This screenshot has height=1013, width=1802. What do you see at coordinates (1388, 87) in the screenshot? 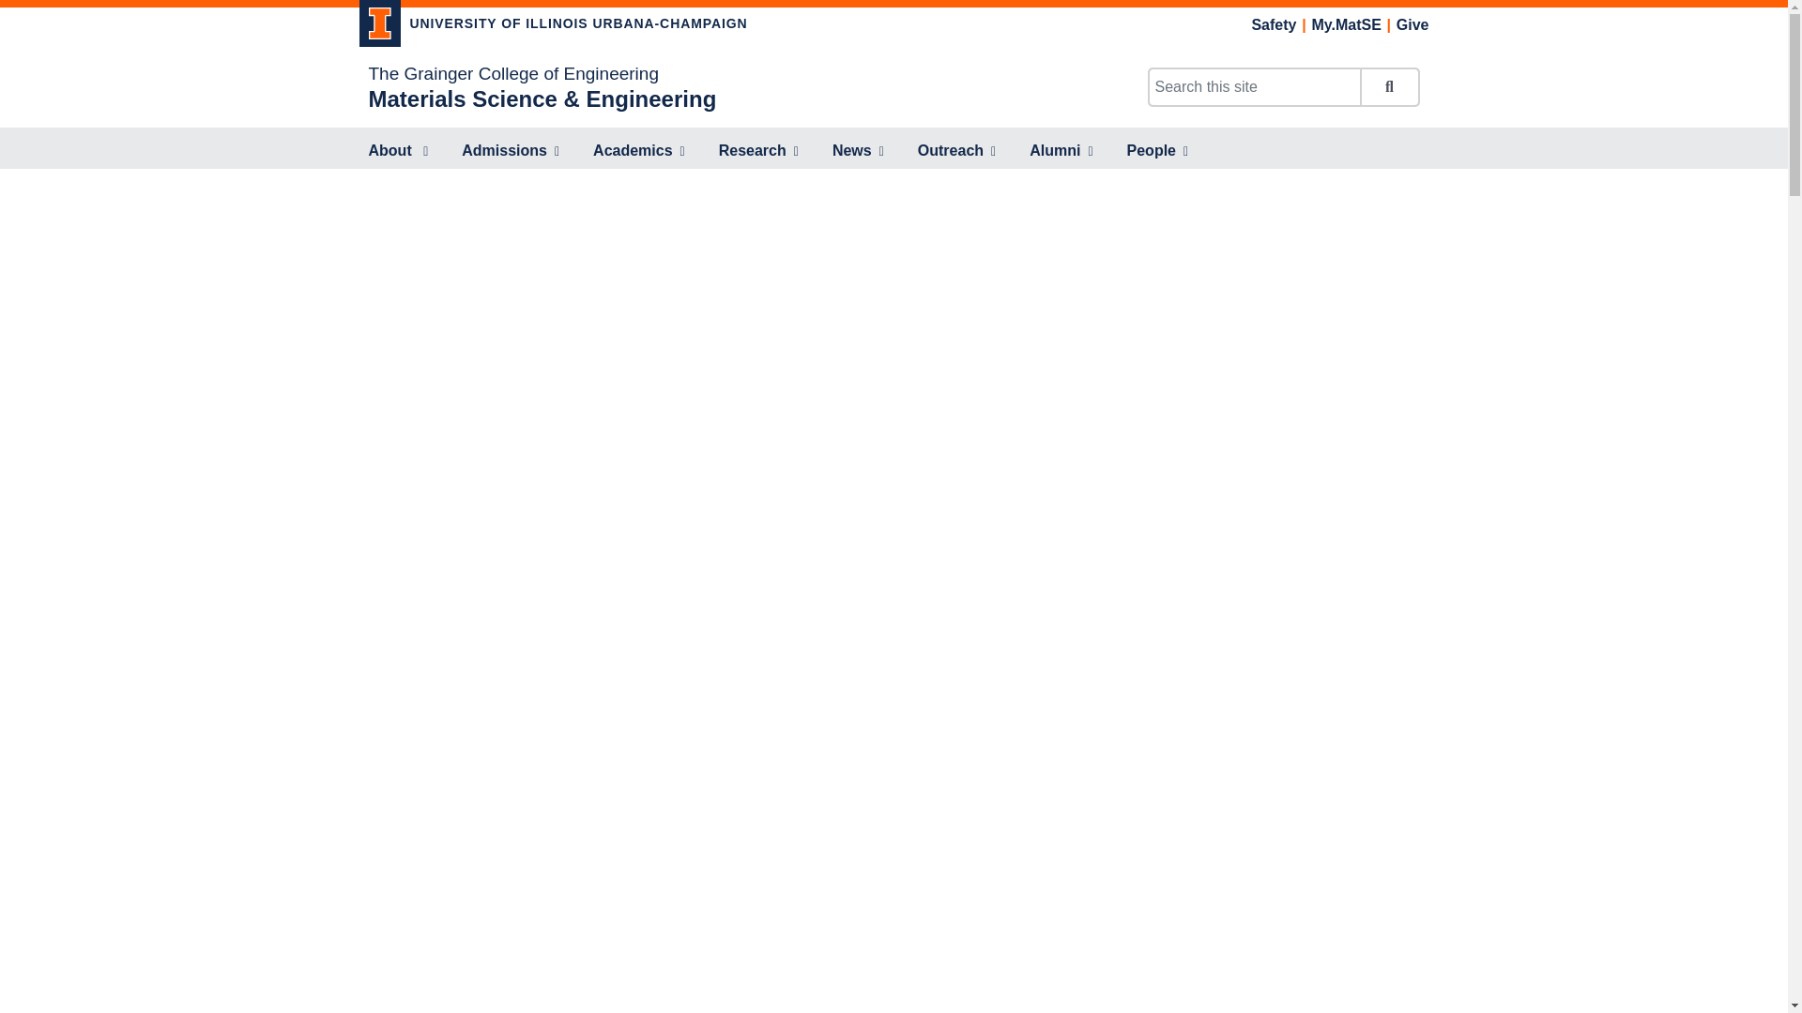
I see `Search` at bounding box center [1388, 87].